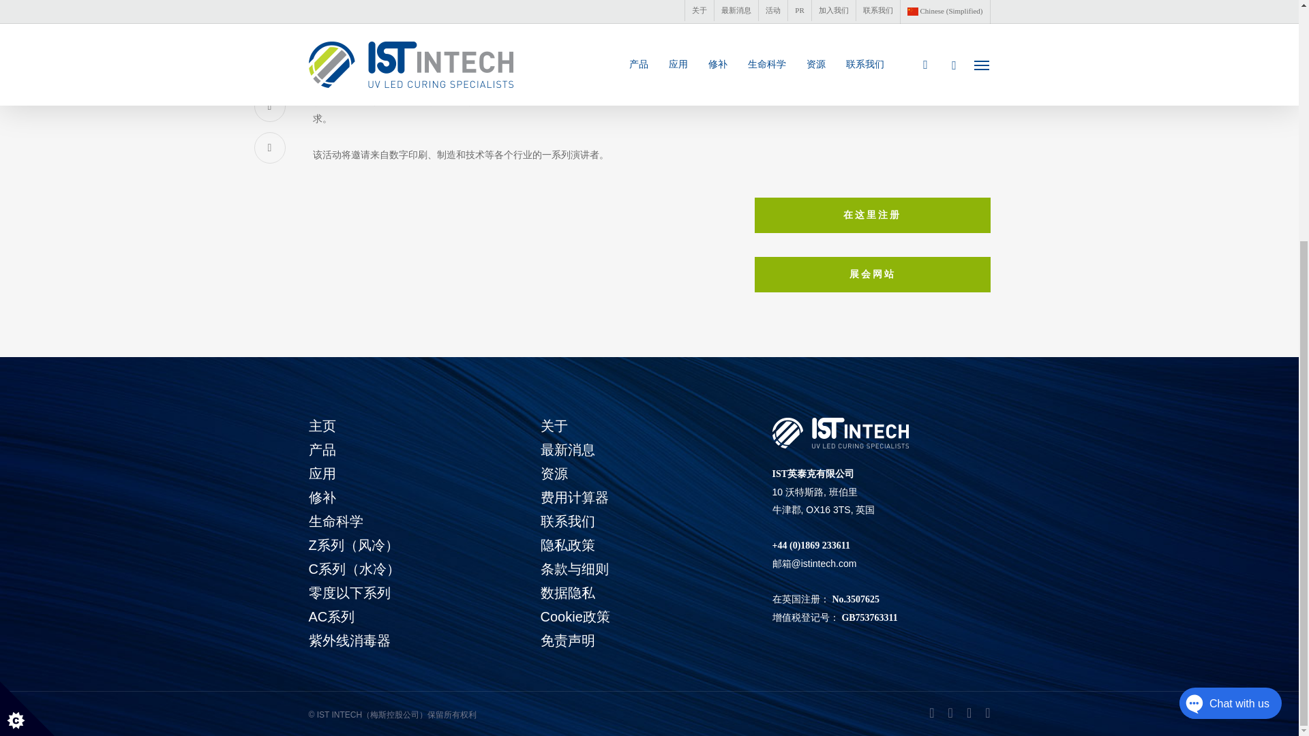  What do you see at coordinates (1216, 356) in the screenshot?
I see `Chat with us` at bounding box center [1216, 356].